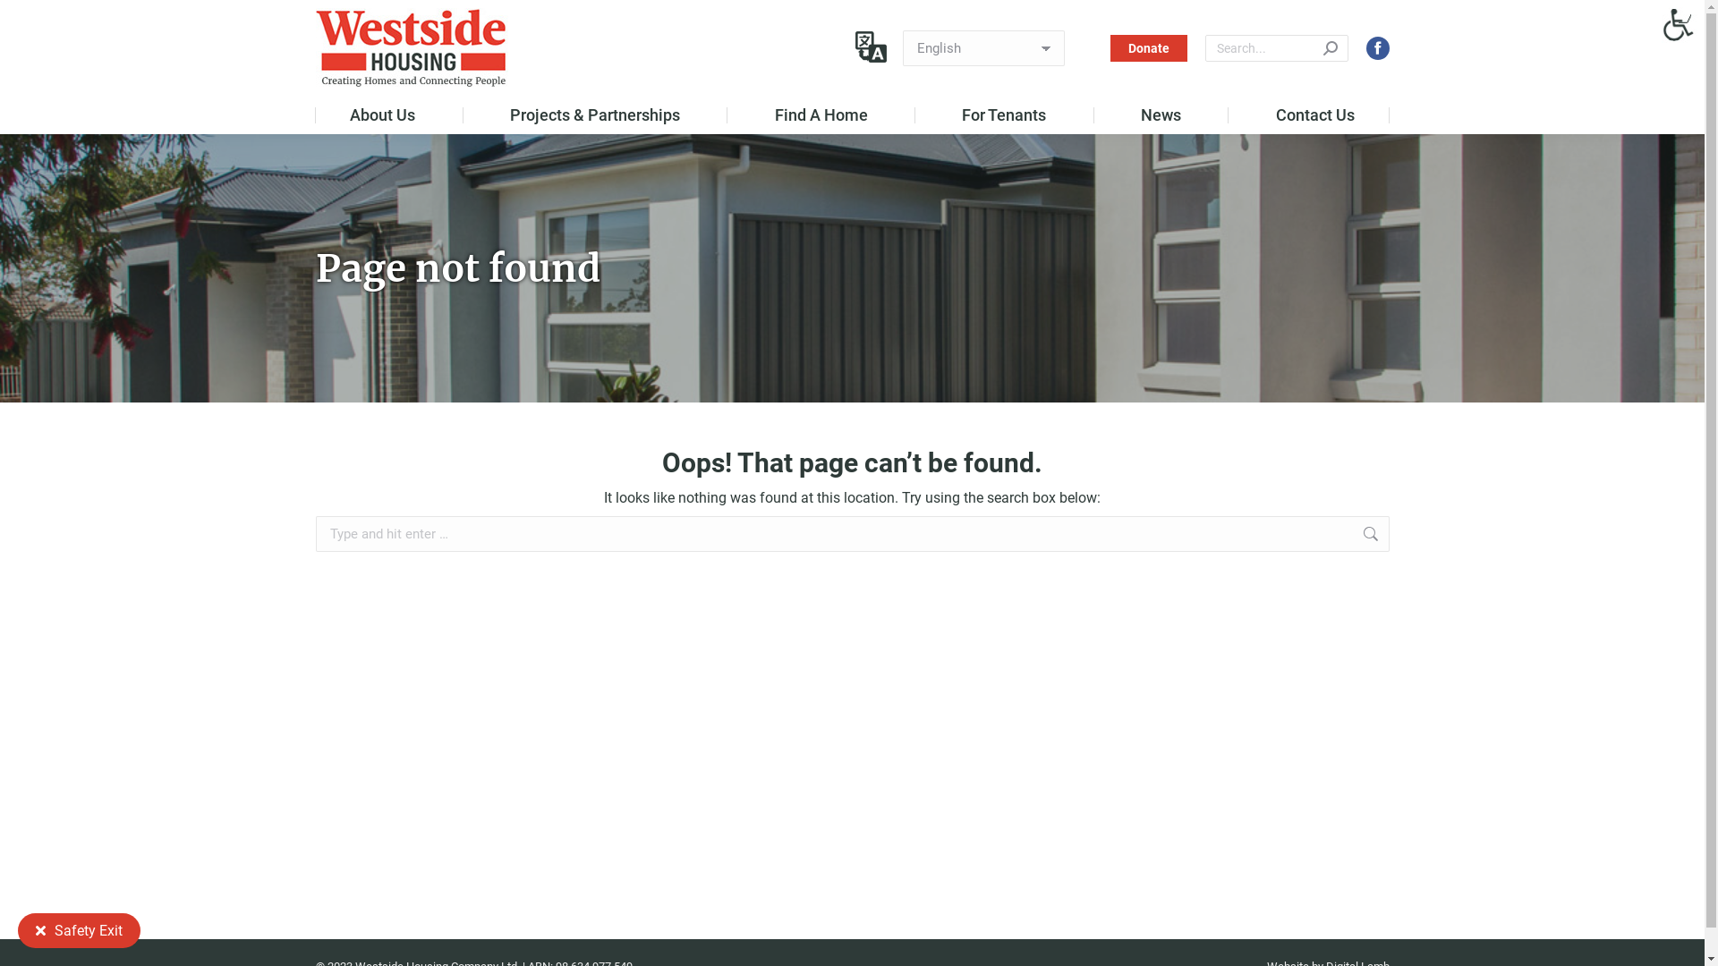 The width and height of the screenshot is (1718, 966). What do you see at coordinates (79, 930) in the screenshot?
I see `Safety Exit` at bounding box center [79, 930].